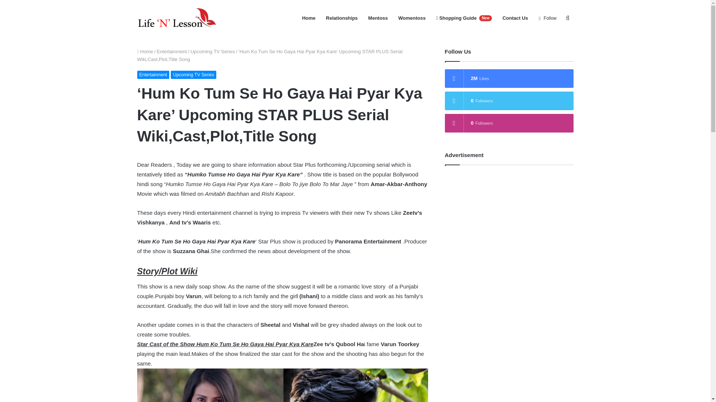 The height and width of the screenshot is (402, 716). Describe the element at coordinates (342, 18) in the screenshot. I see `Relationships` at that location.